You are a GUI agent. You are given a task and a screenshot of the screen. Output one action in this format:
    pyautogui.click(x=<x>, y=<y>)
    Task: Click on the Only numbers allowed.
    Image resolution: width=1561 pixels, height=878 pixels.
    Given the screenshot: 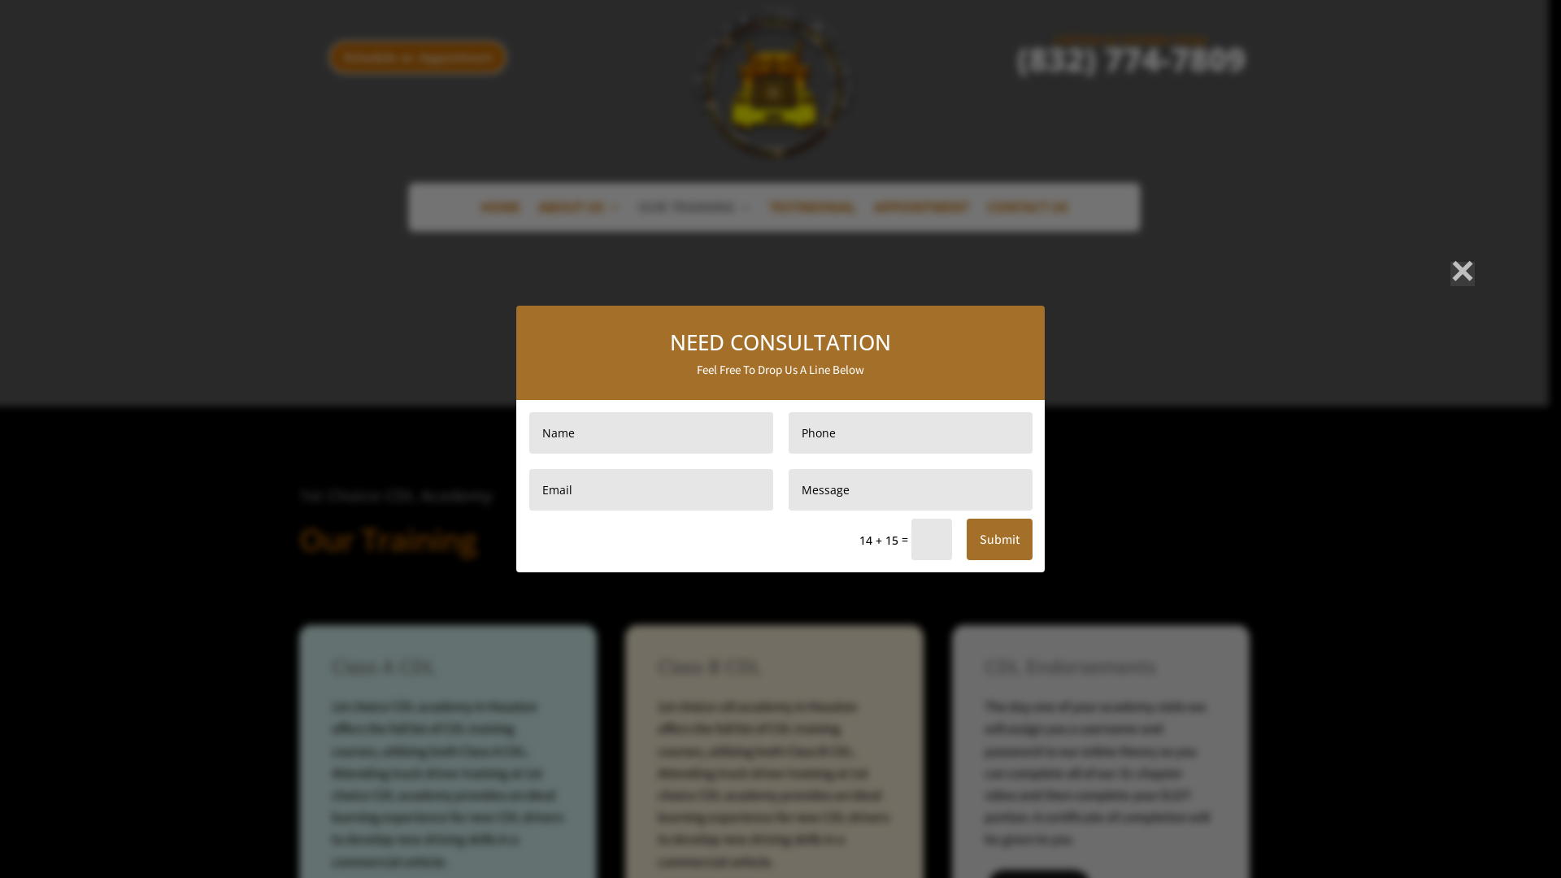 What is the action you would take?
    pyautogui.click(x=911, y=432)
    